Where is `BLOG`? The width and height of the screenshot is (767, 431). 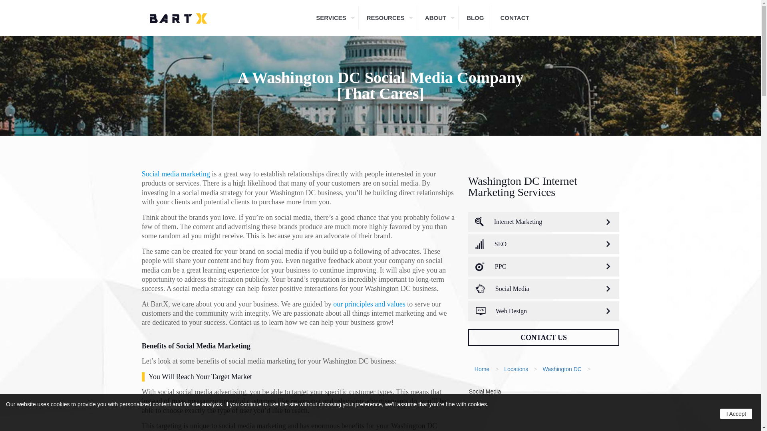 BLOG is located at coordinates (475, 18).